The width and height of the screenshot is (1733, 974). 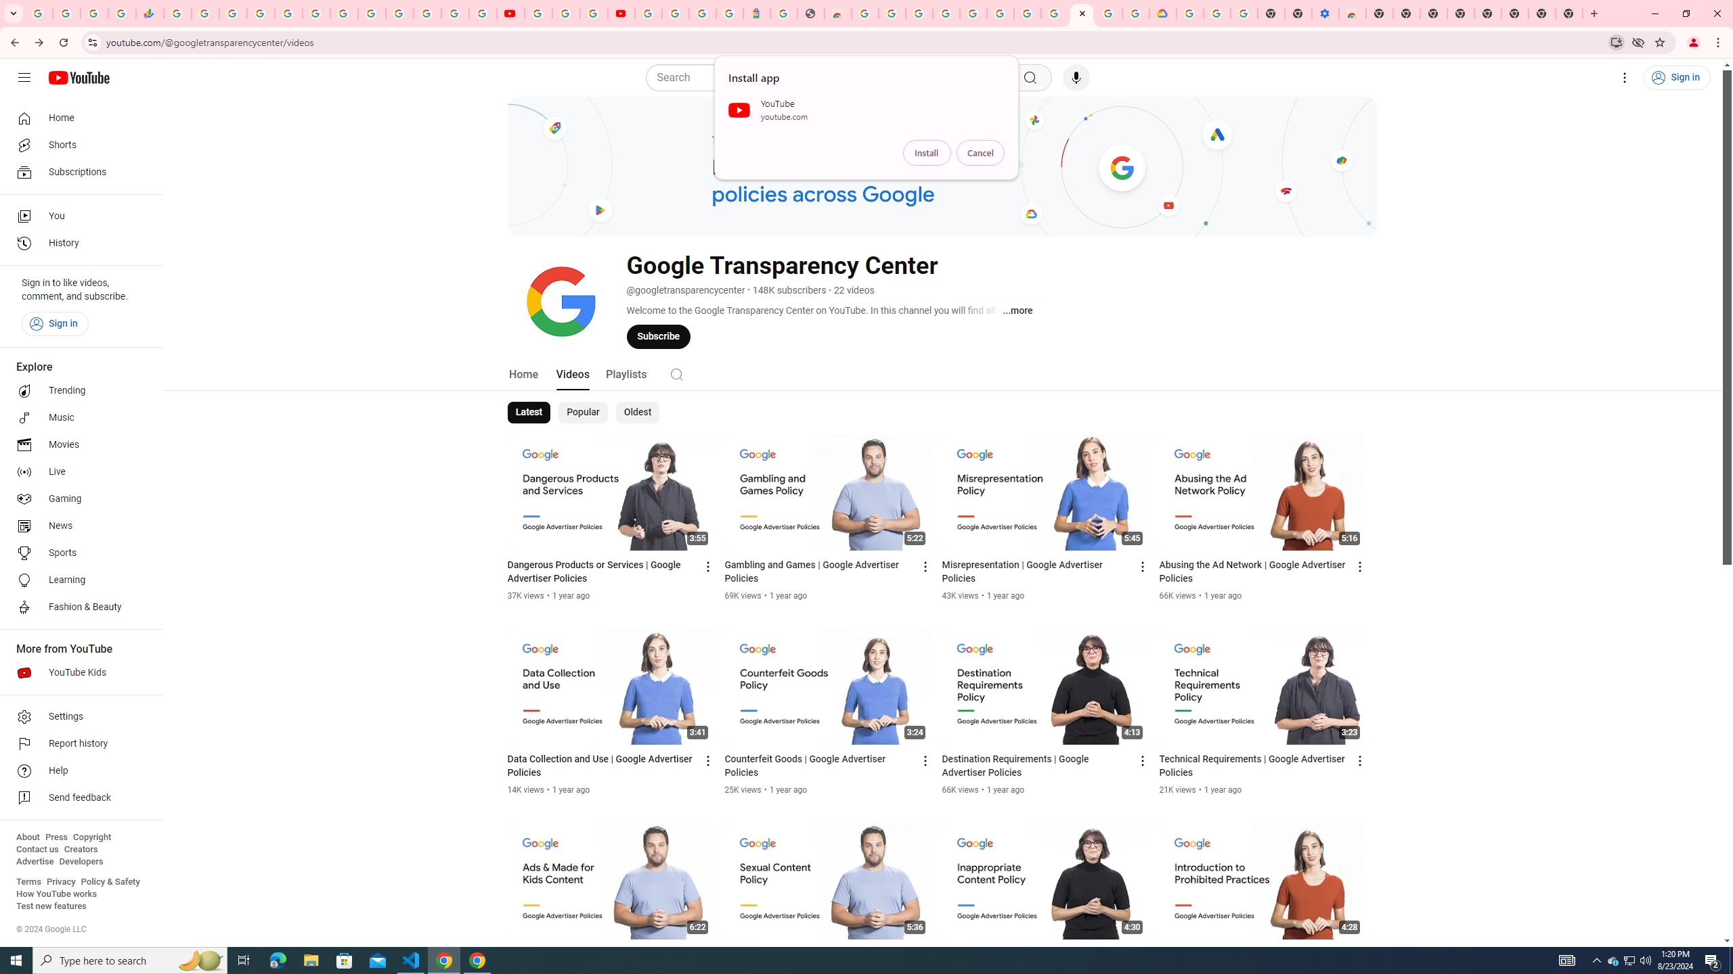 I want to click on Settings - Accessibility, so click(x=1325, y=14).